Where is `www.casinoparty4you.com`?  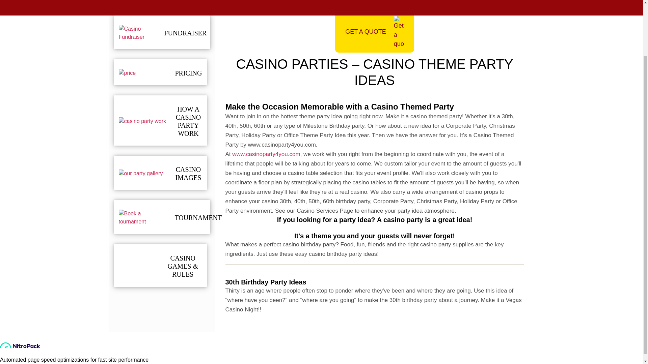 www.casinoparty4you.com is located at coordinates (266, 154).